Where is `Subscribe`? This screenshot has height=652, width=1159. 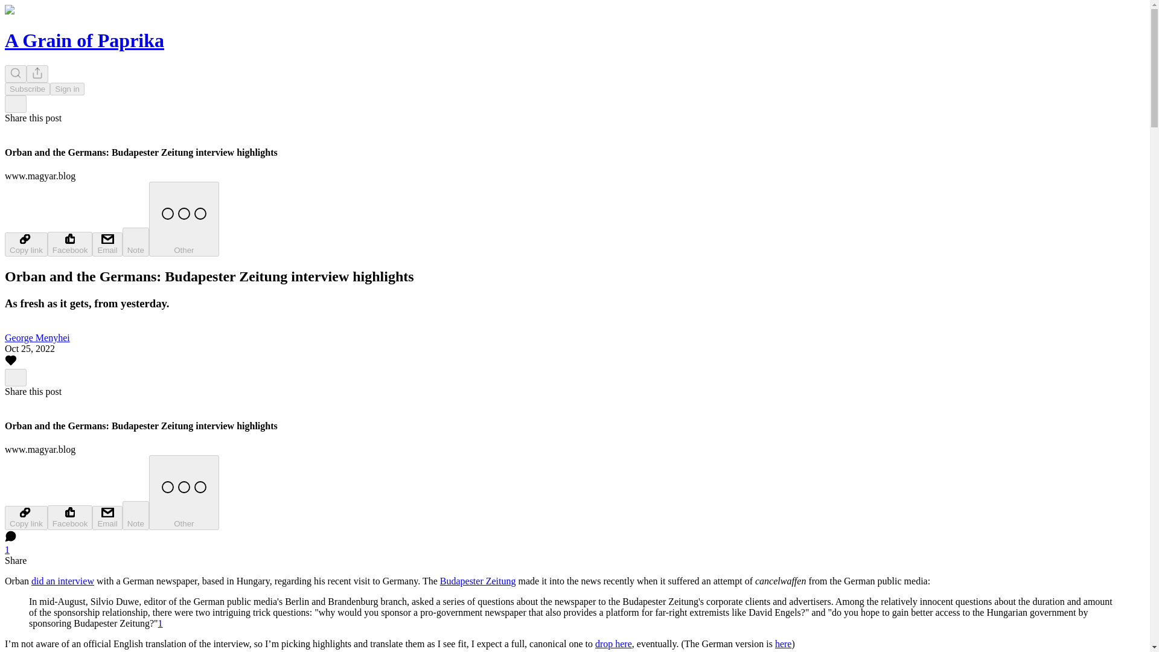 Subscribe is located at coordinates (27, 89).